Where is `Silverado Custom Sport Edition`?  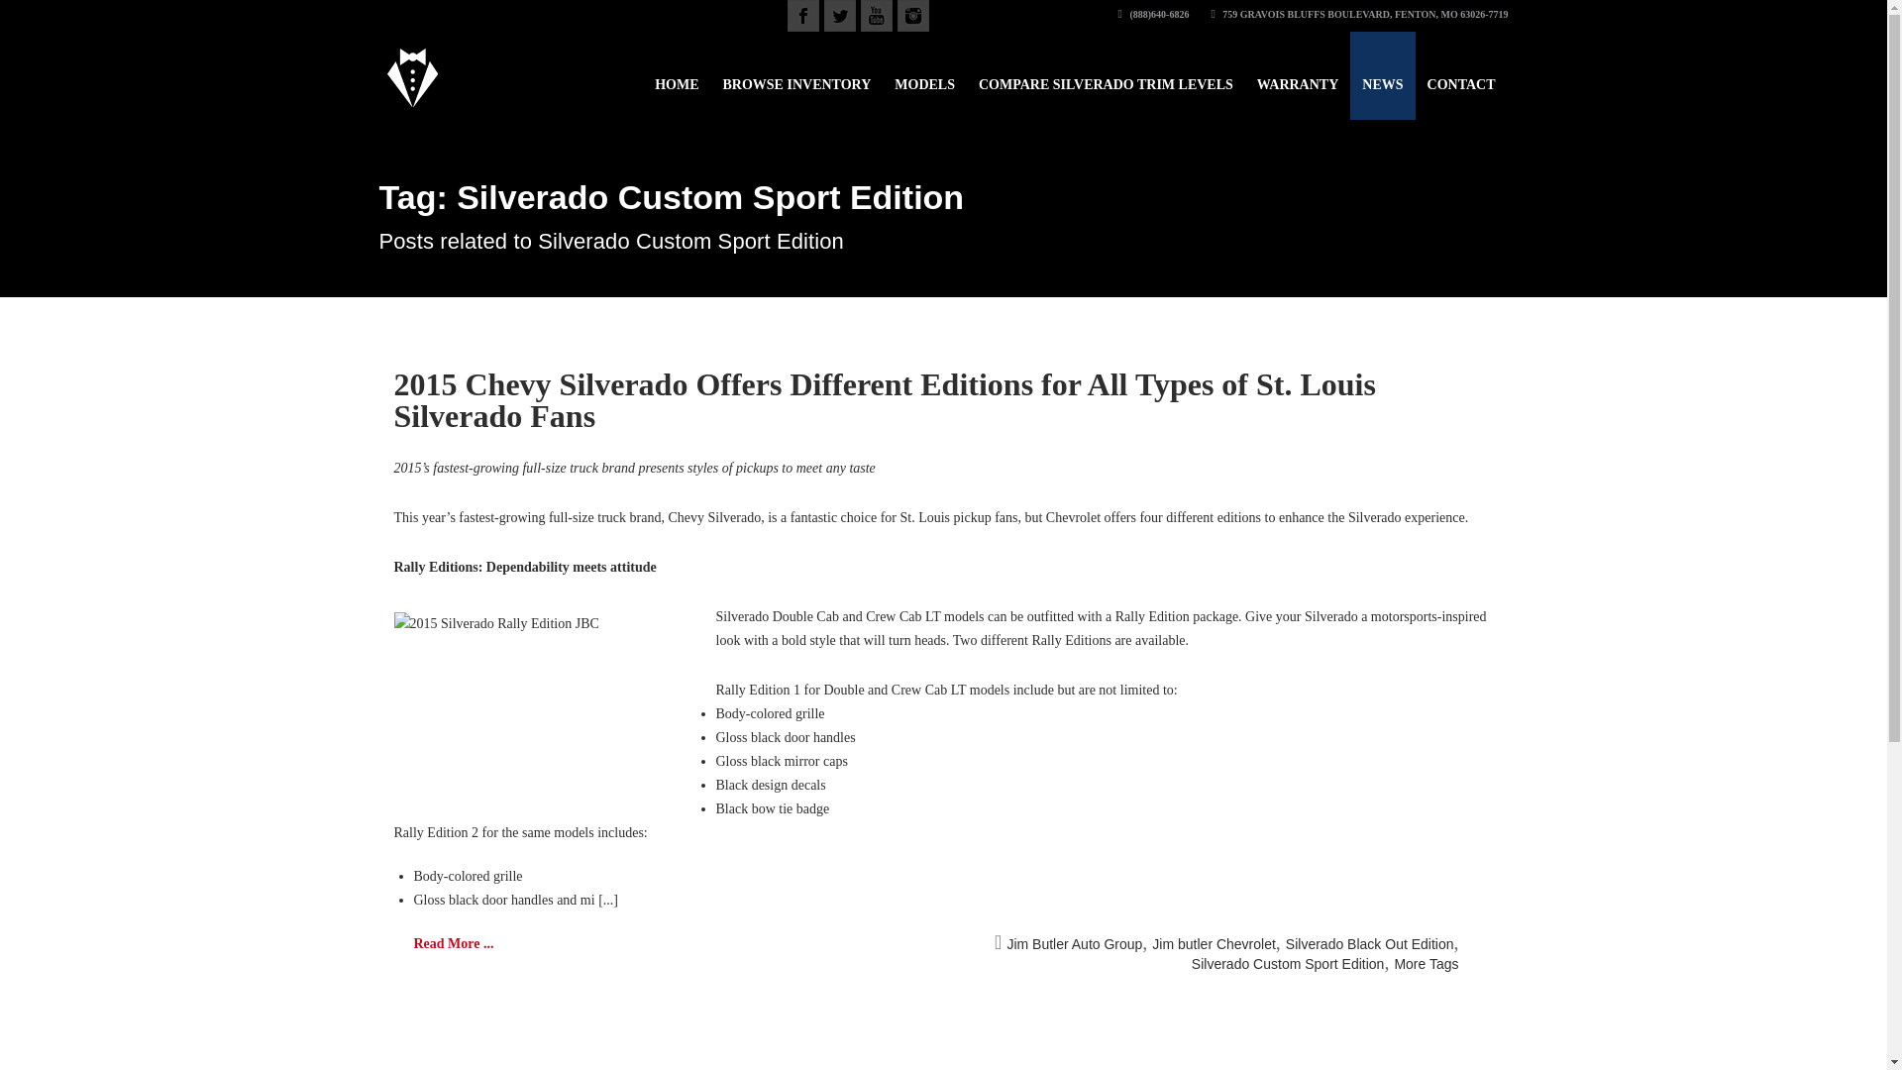
Silverado Custom Sport Edition is located at coordinates (1288, 963).